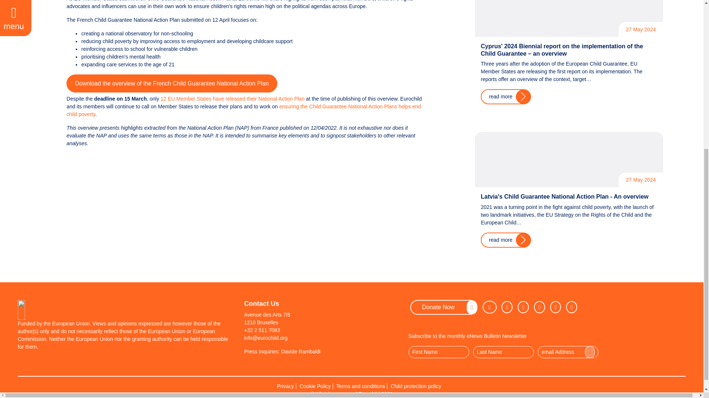 This screenshot has height=398, width=709. Describe the element at coordinates (416, 386) in the screenshot. I see `Child protection policy` at that location.